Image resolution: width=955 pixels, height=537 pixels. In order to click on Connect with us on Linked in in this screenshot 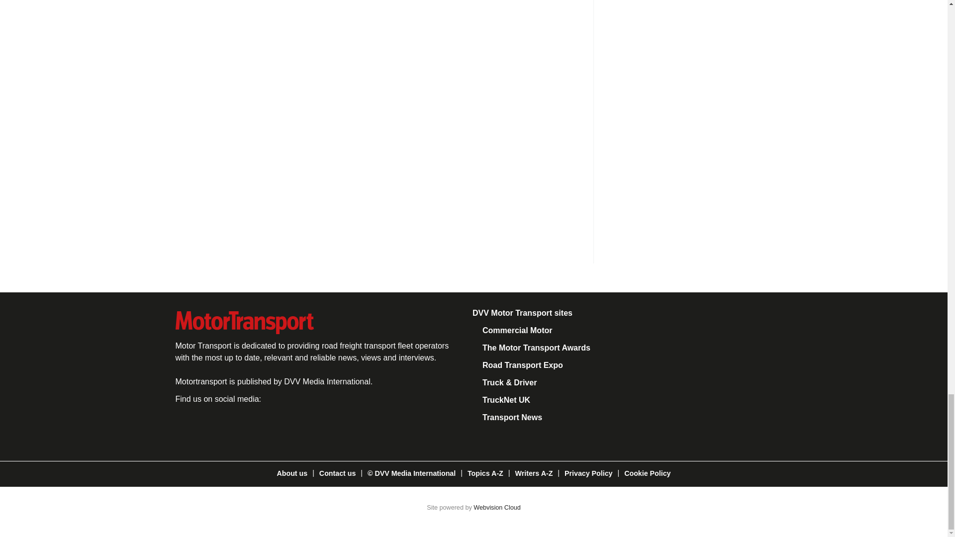, I will do `click(254, 425)`.